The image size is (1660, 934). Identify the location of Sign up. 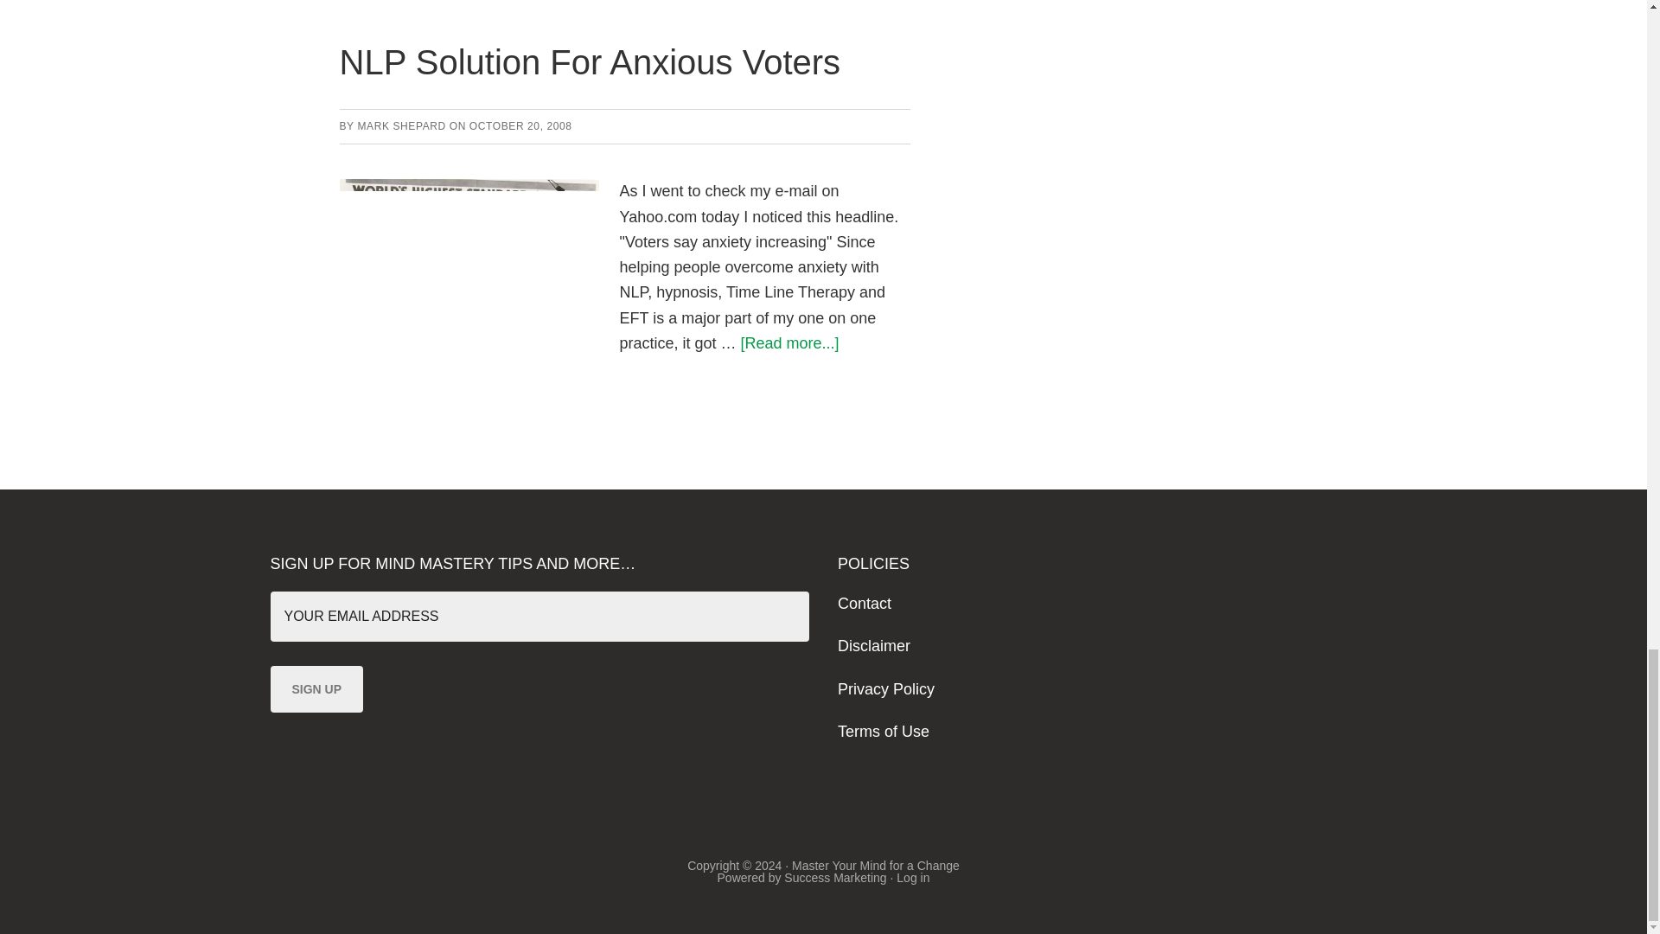
(316, 689).